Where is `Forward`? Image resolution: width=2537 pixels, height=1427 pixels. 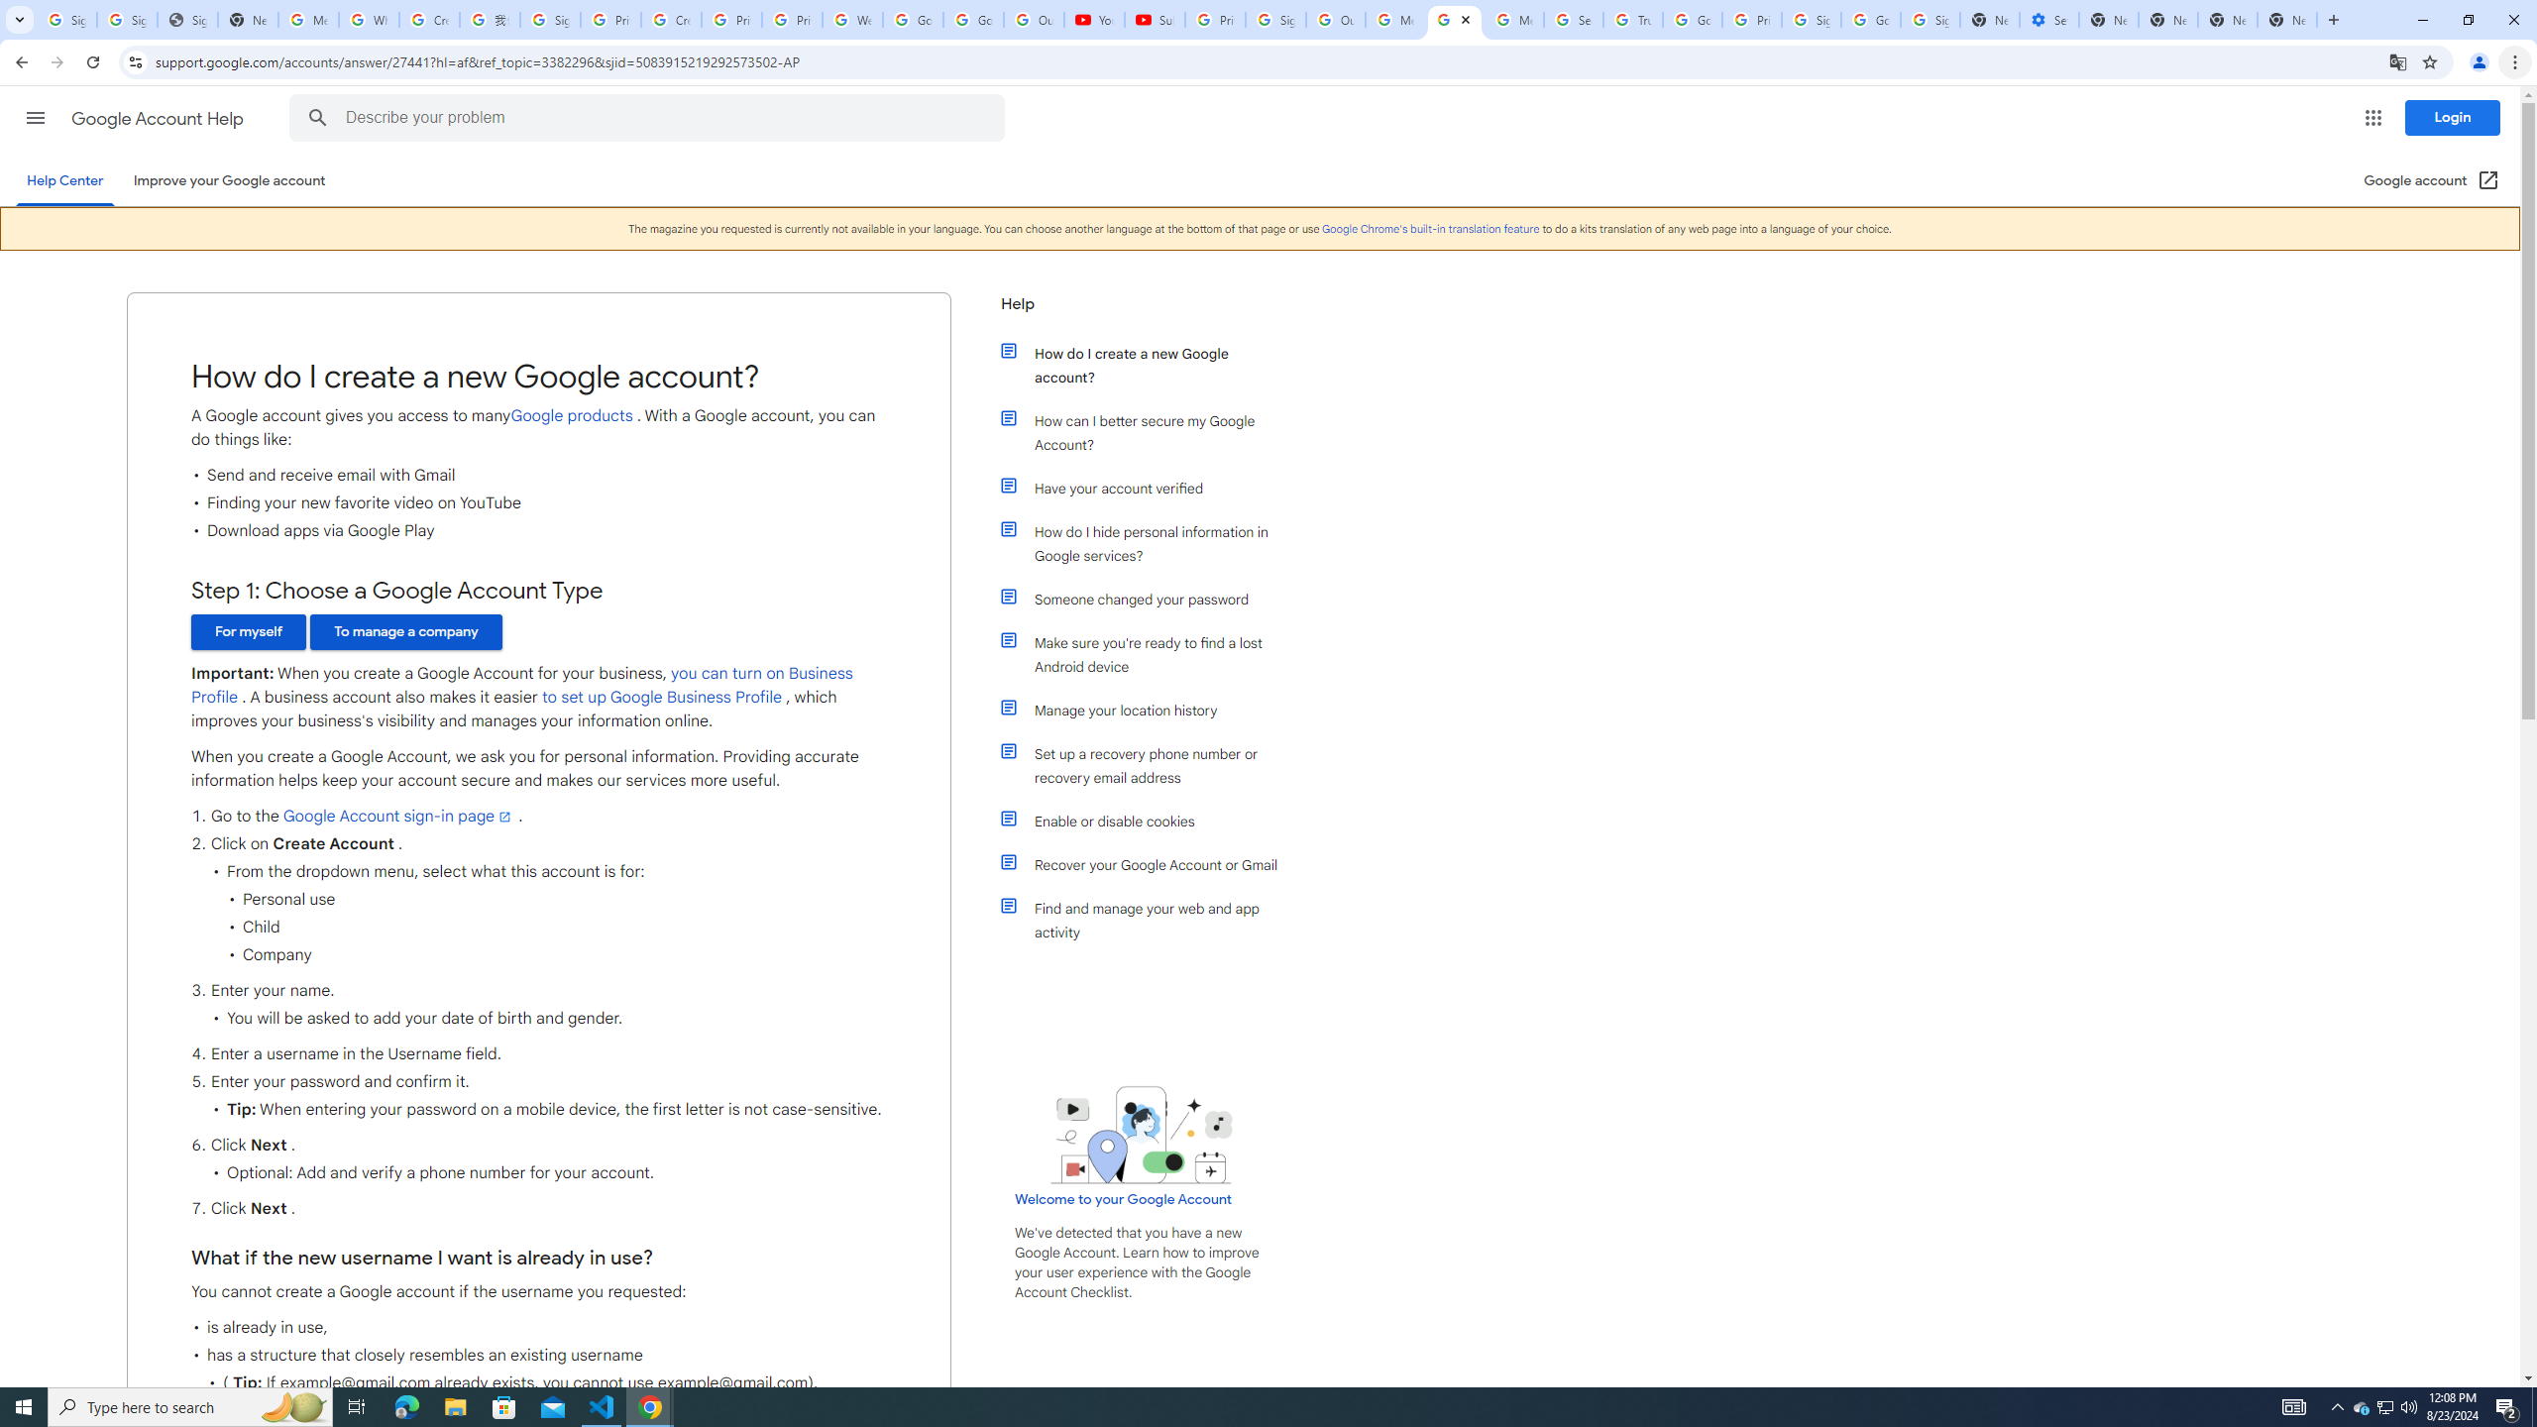
Forward is located at coordinates (56, 62).